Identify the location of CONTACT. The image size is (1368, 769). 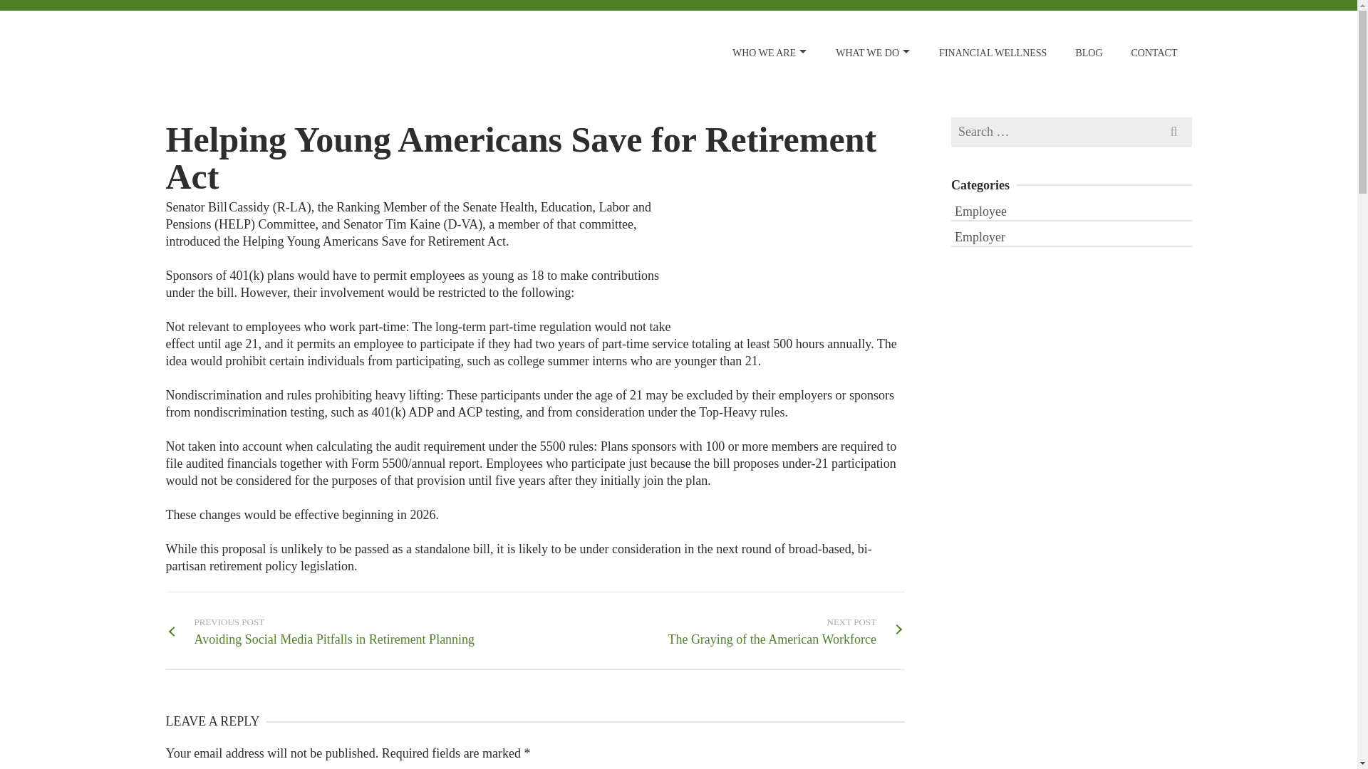
(1071, 210).